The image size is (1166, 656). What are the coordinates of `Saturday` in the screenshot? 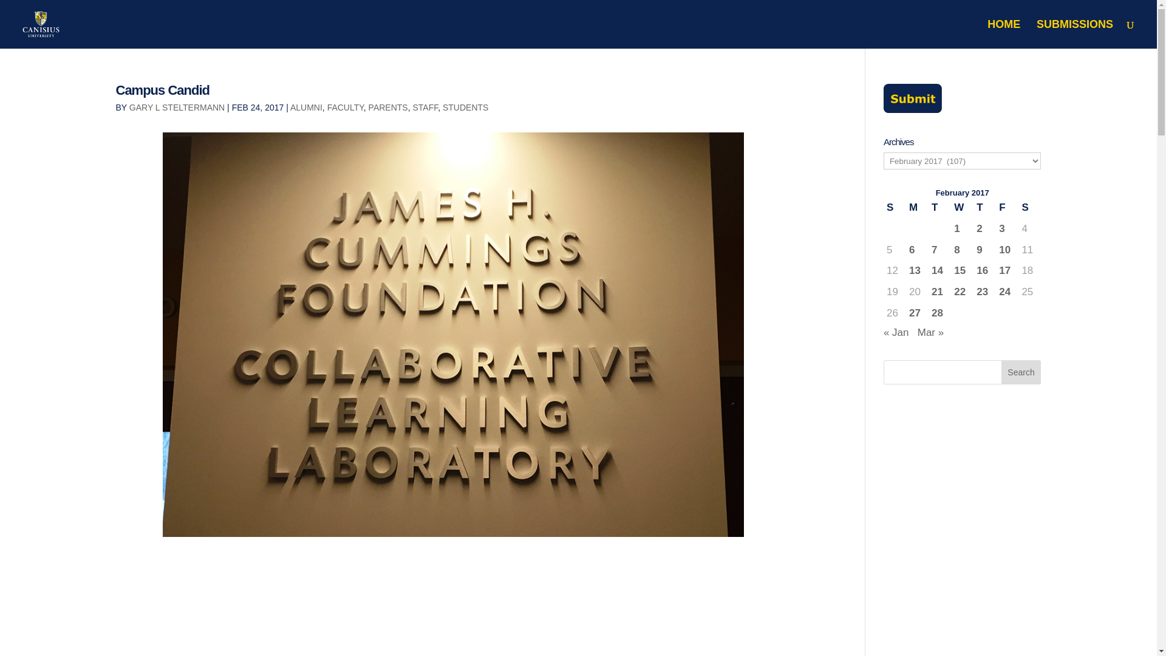 It's located at (1029, 208).